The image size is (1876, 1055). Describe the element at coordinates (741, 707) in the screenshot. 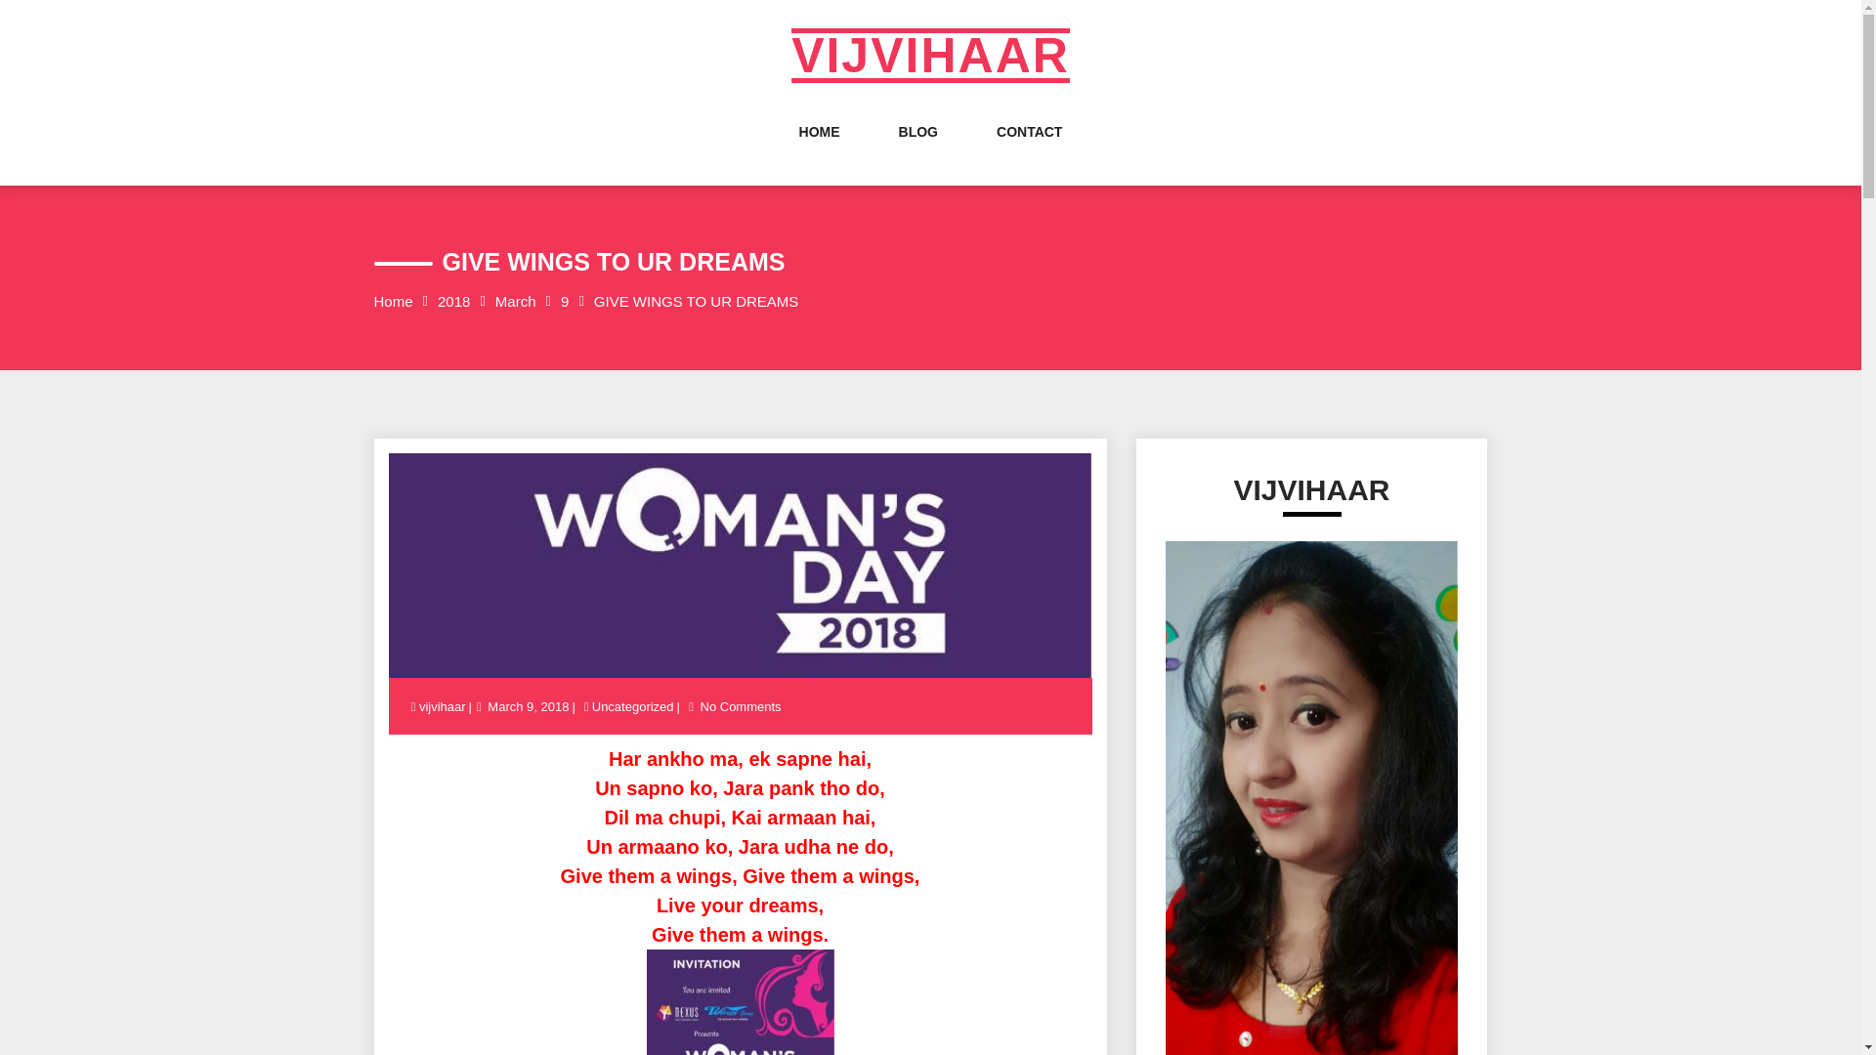

I see `No Comments` at that location.